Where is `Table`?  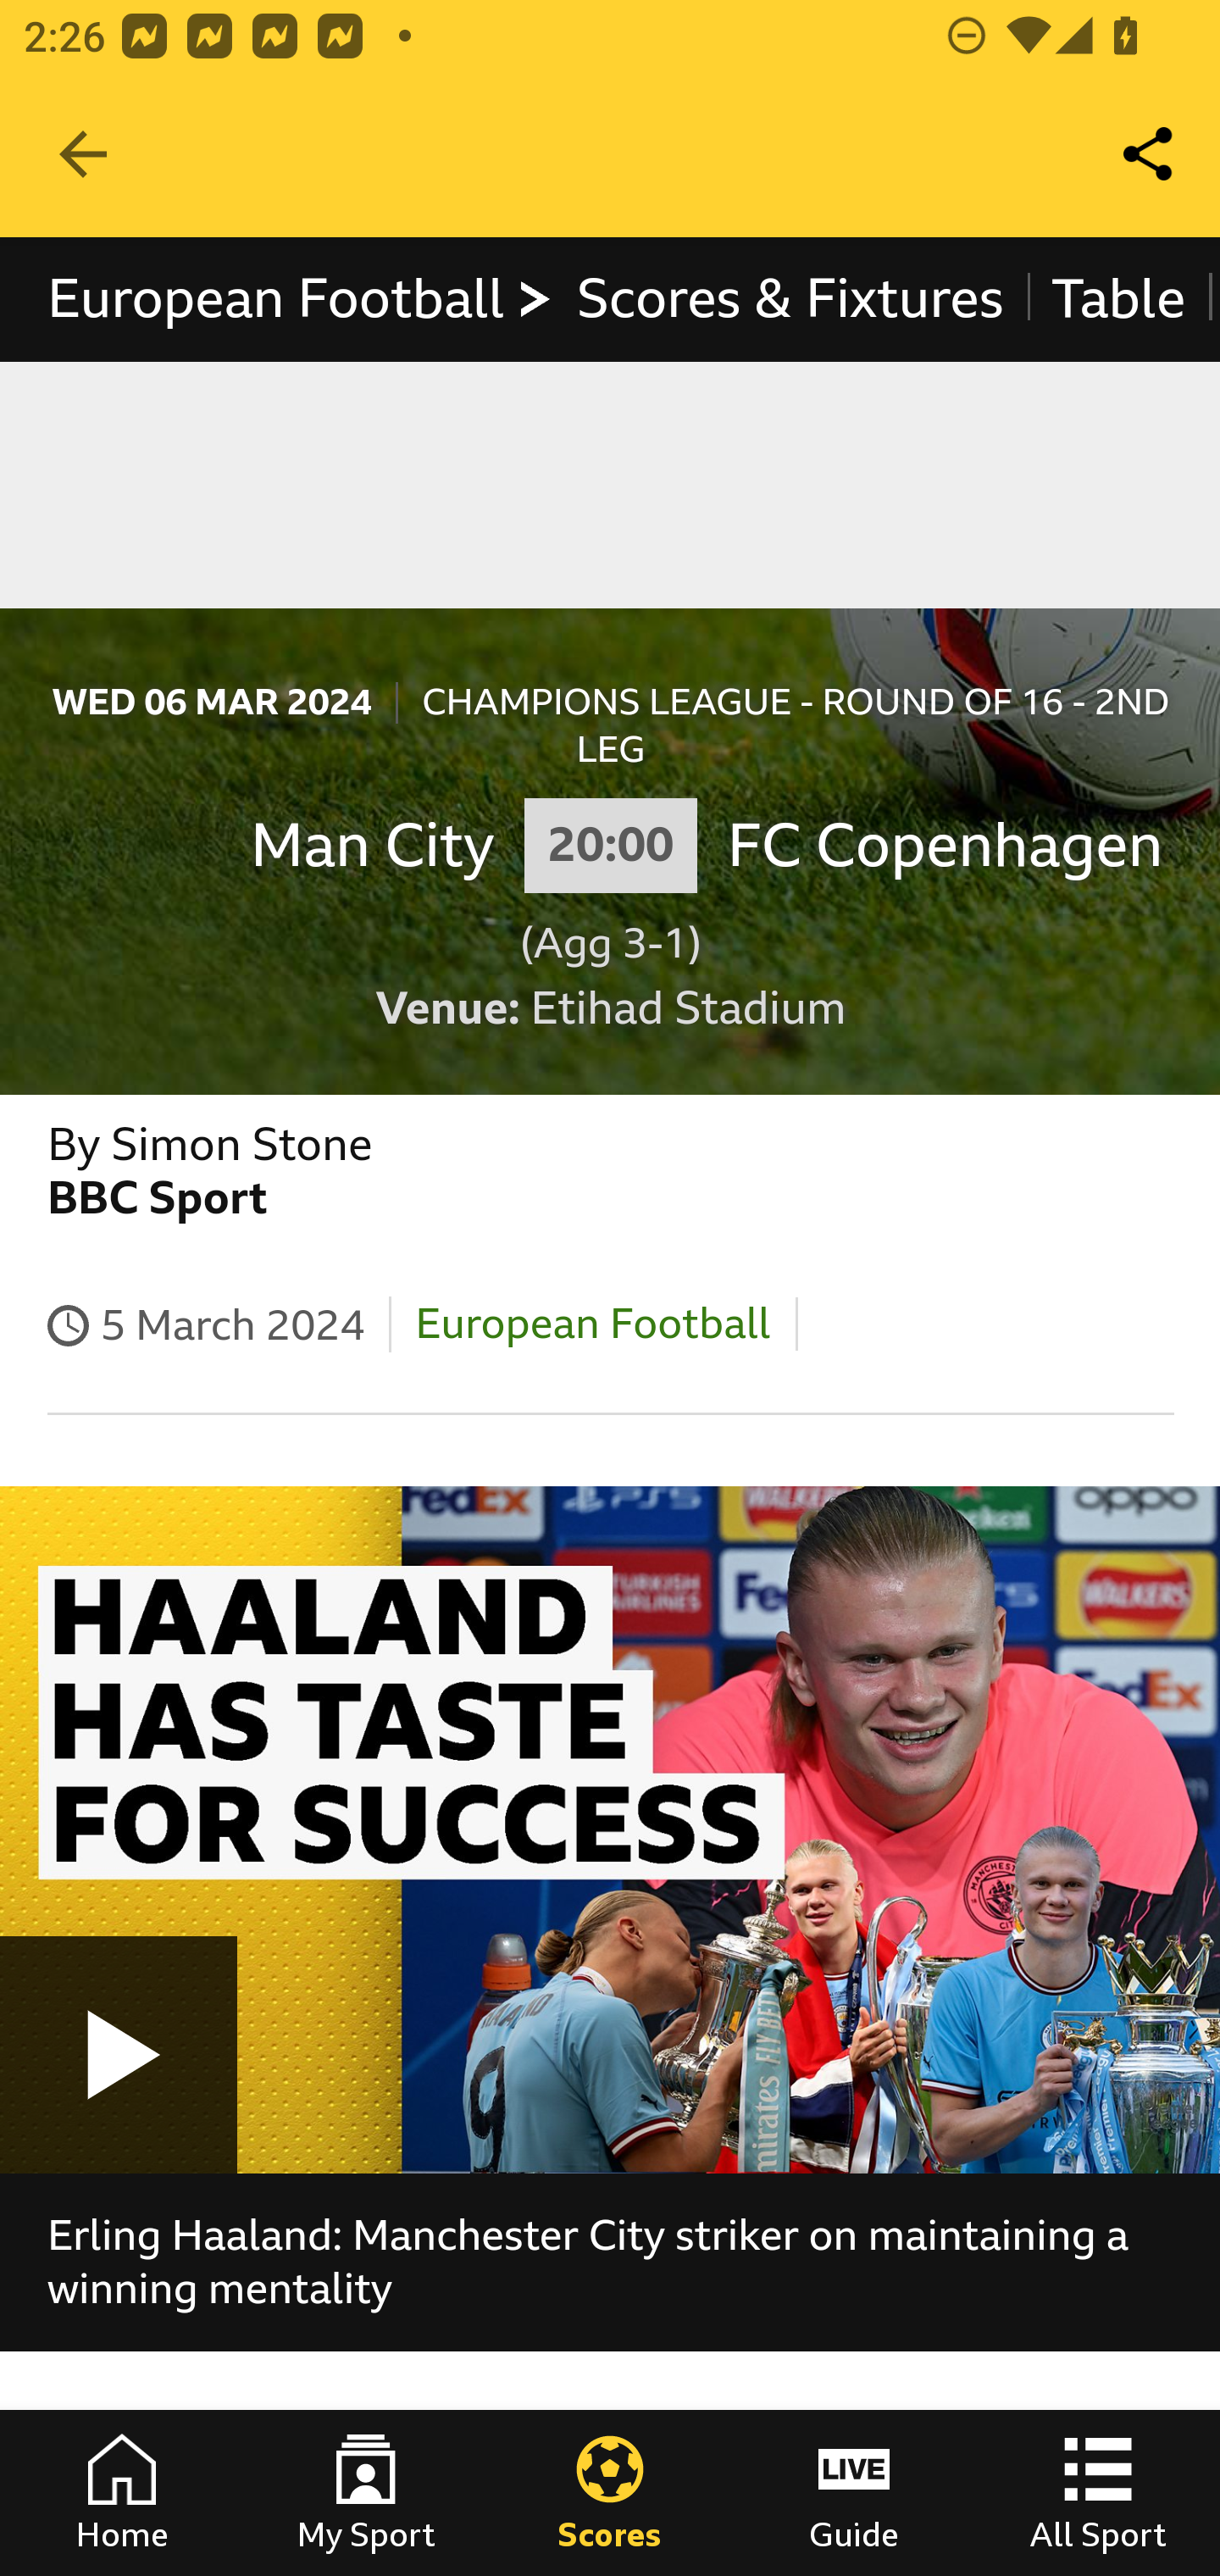
Table is located at coordinates (1119, 298).